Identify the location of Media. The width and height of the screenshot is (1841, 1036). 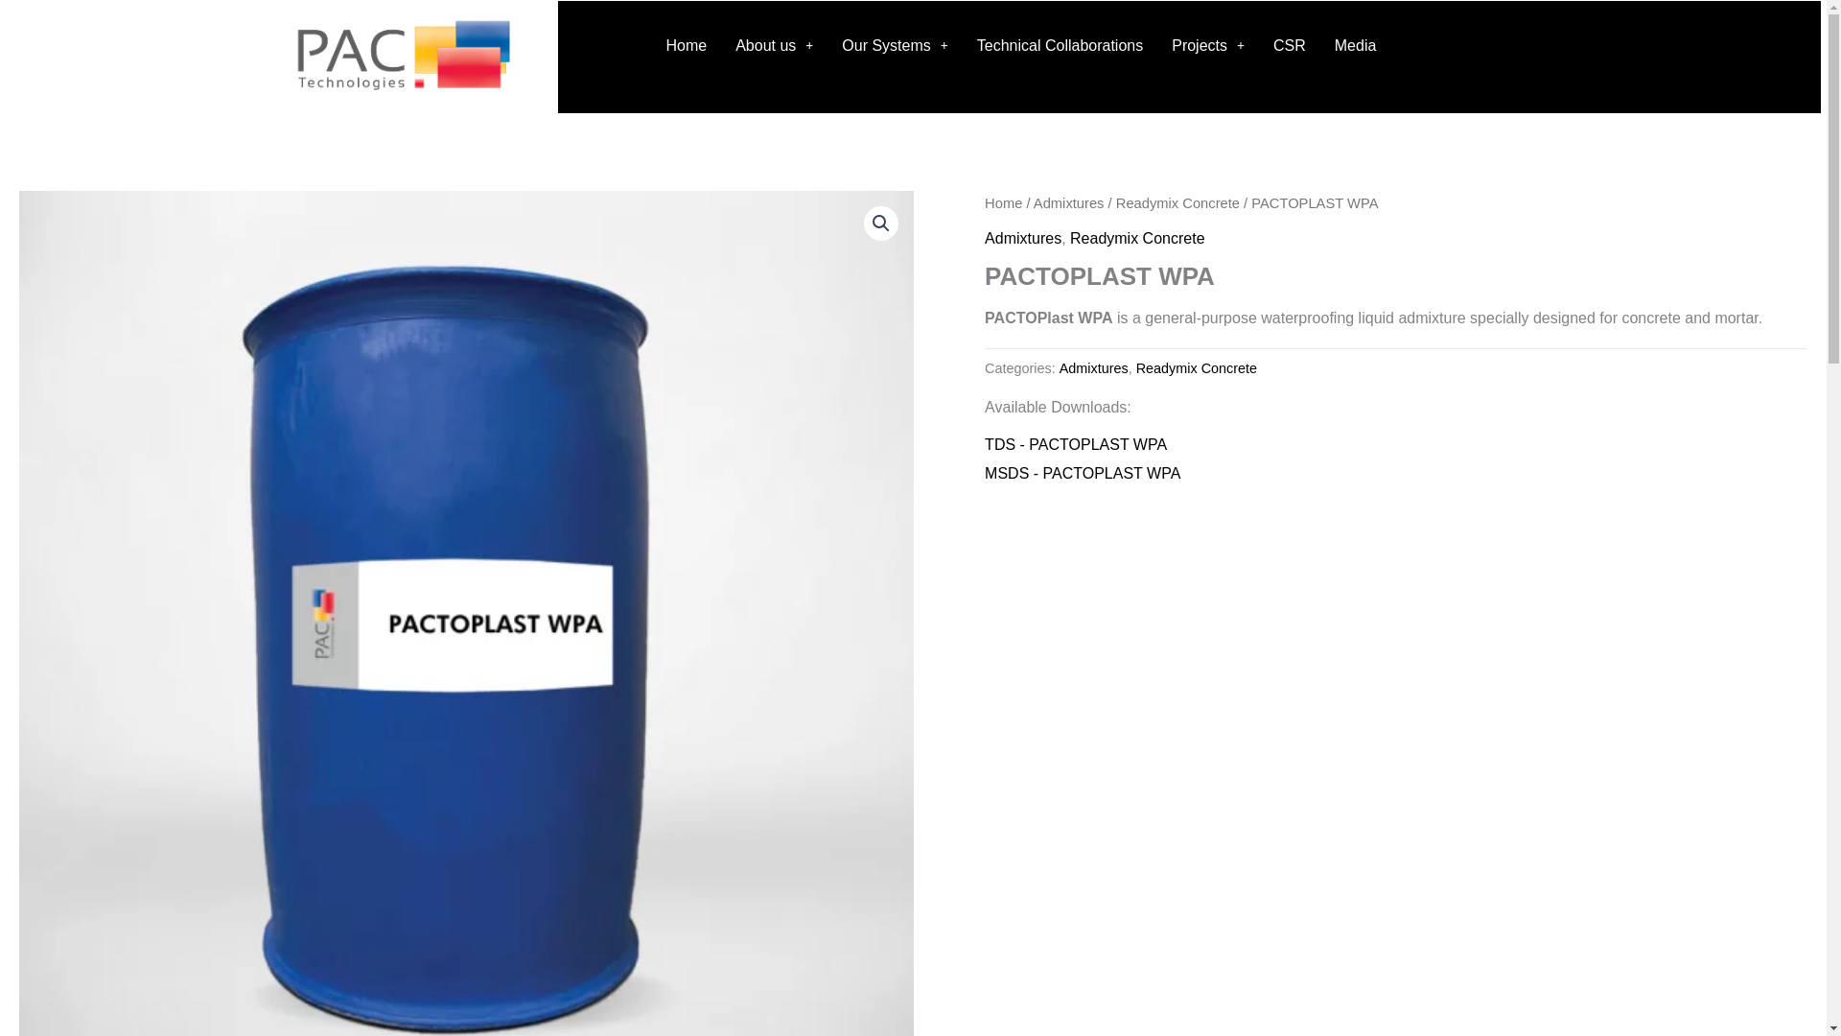
(1356, 46).